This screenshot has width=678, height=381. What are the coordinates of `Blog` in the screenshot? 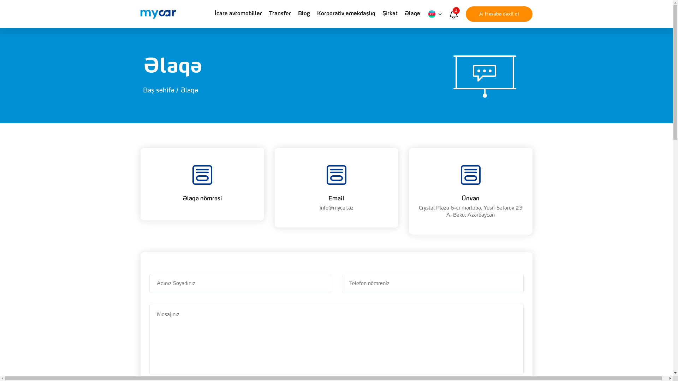 It's located at (304, 14).